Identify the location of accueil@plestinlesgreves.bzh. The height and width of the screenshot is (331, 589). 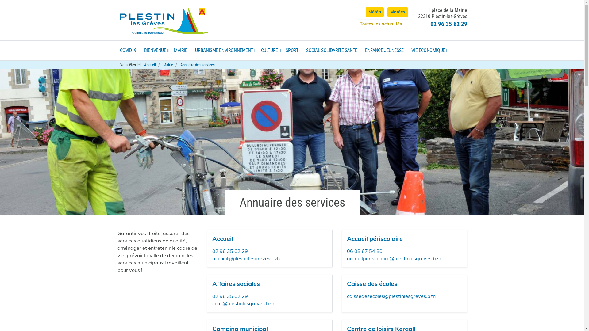
(246, 258).